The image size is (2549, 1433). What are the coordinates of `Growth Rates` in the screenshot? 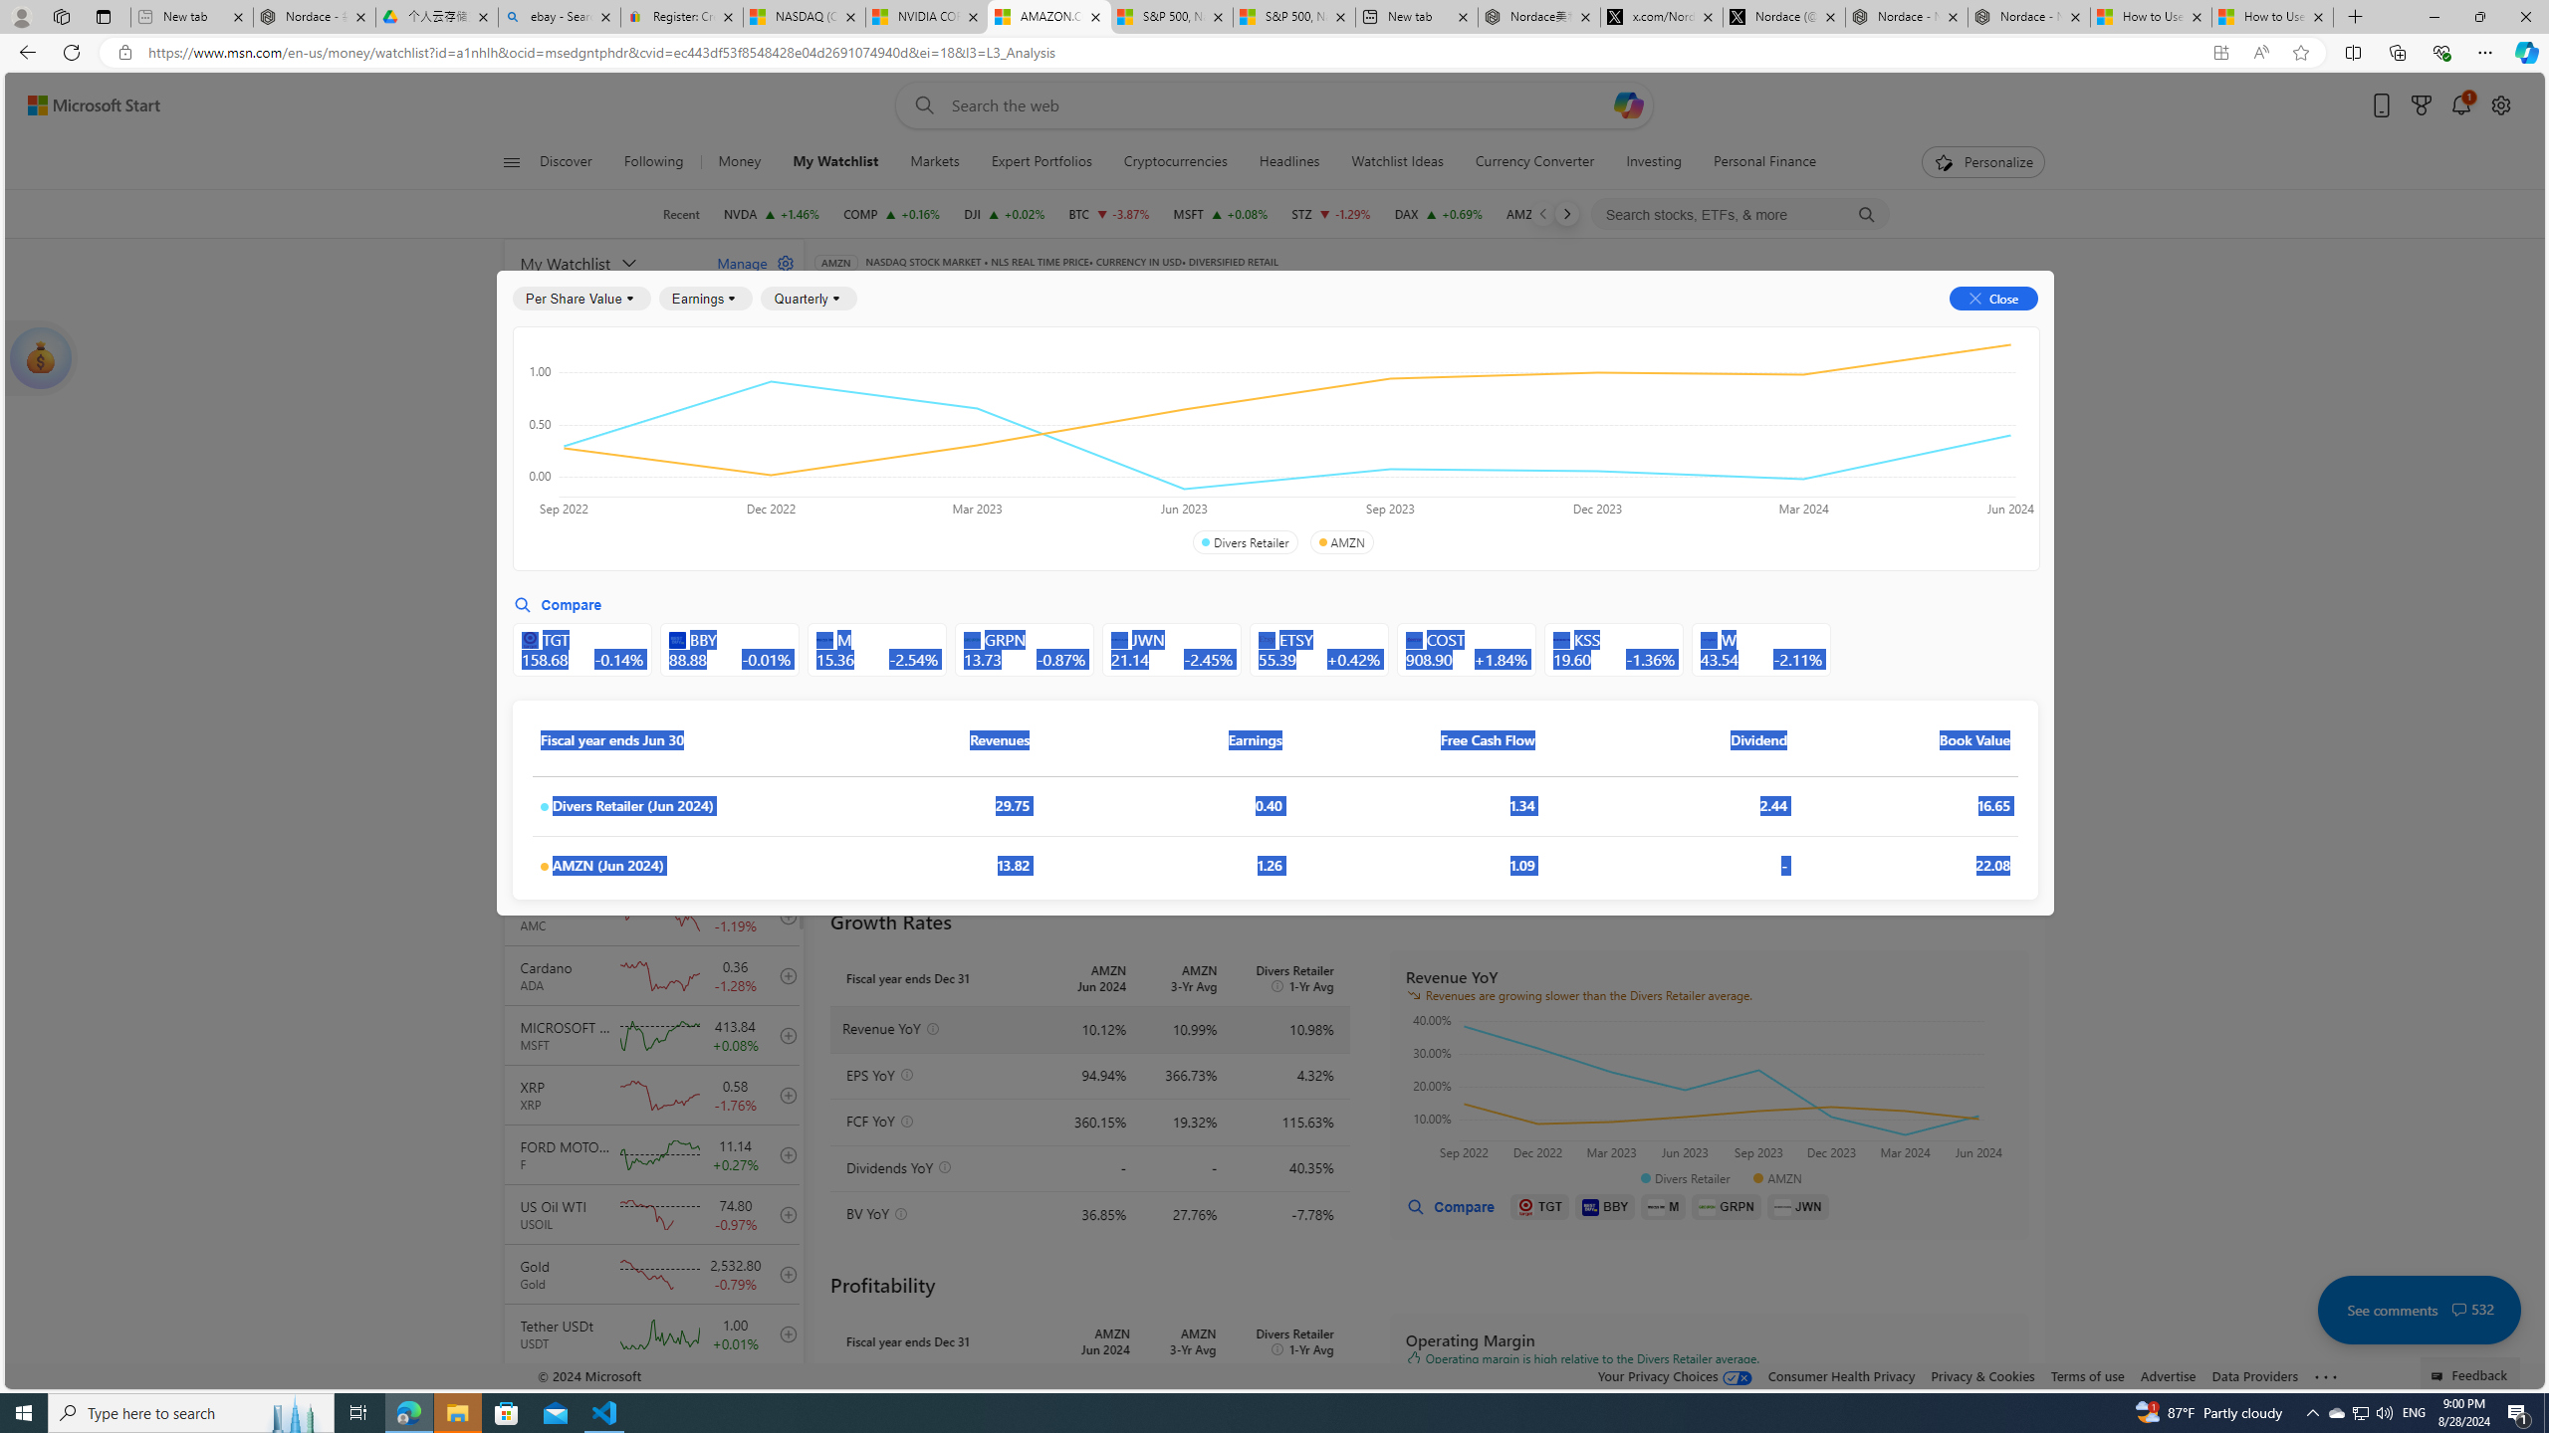 It's located at (1055, 444).